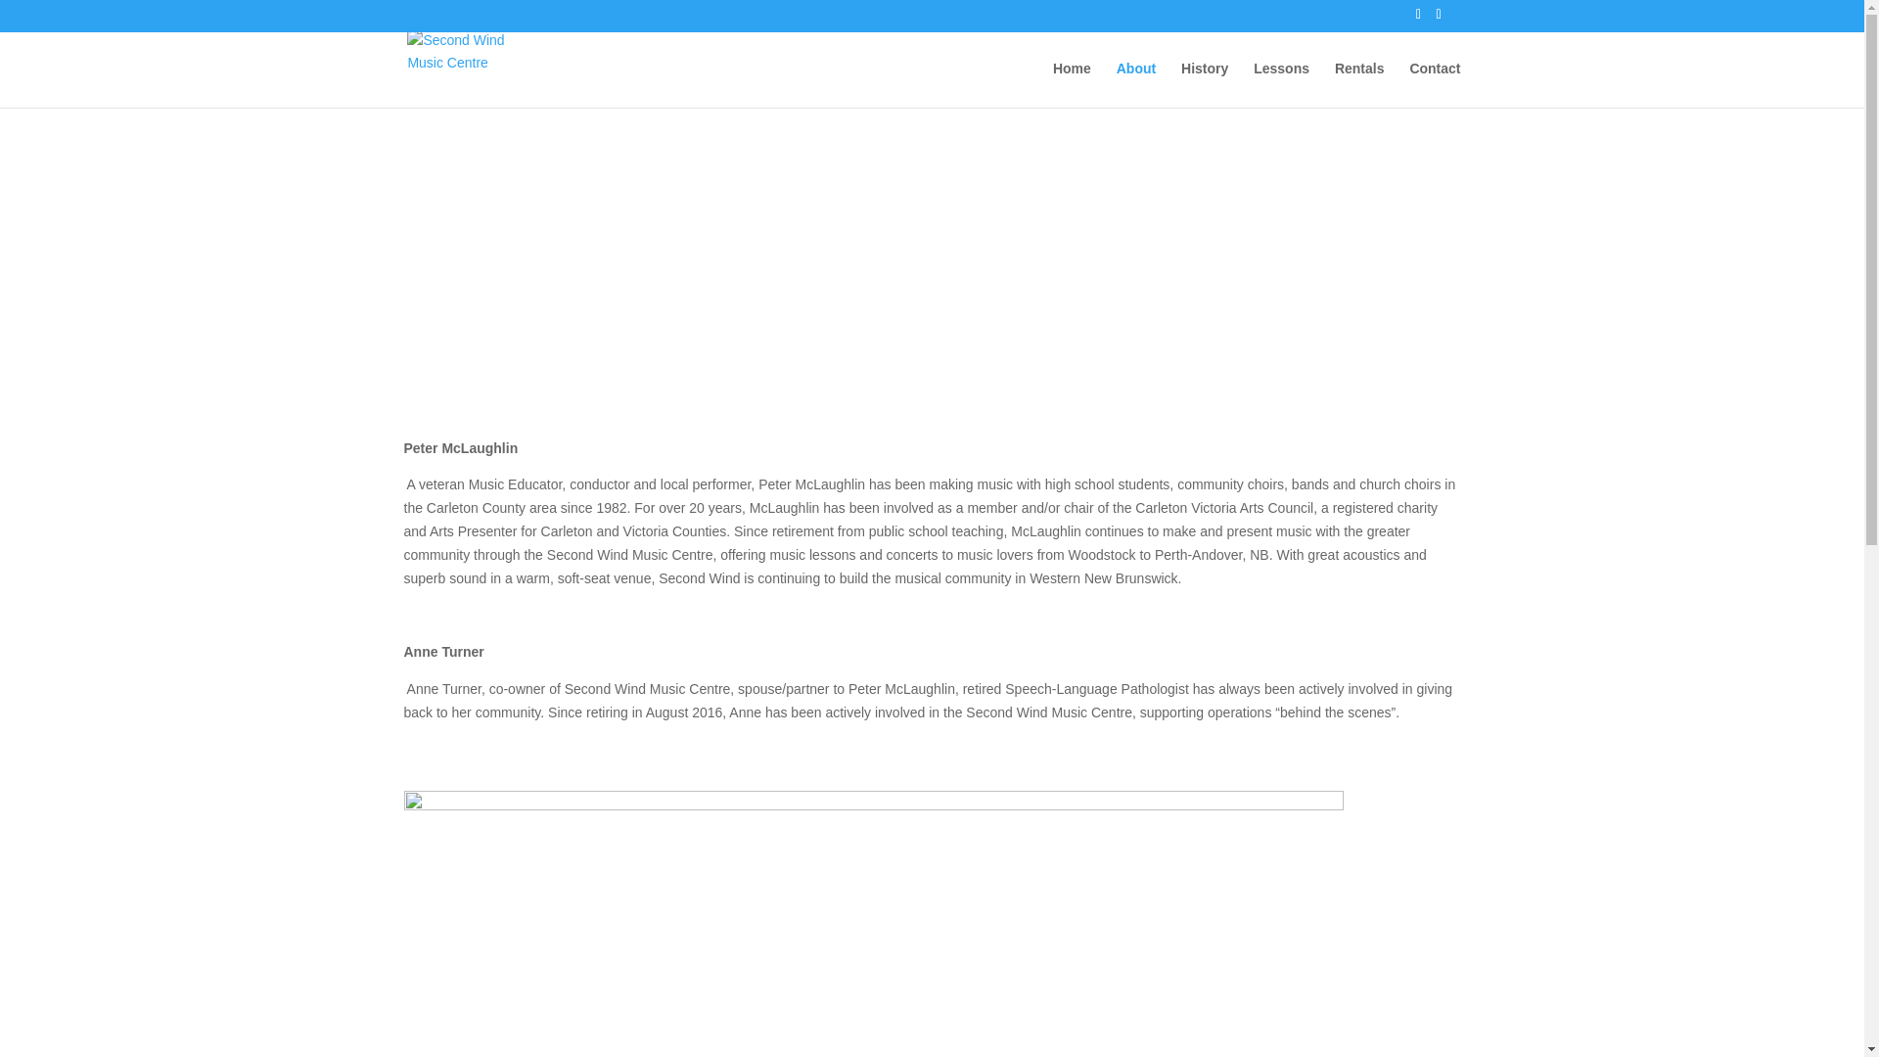 The height and width of the screenshot is (1057, 1879). I want to click on History, so click(1205, 84).